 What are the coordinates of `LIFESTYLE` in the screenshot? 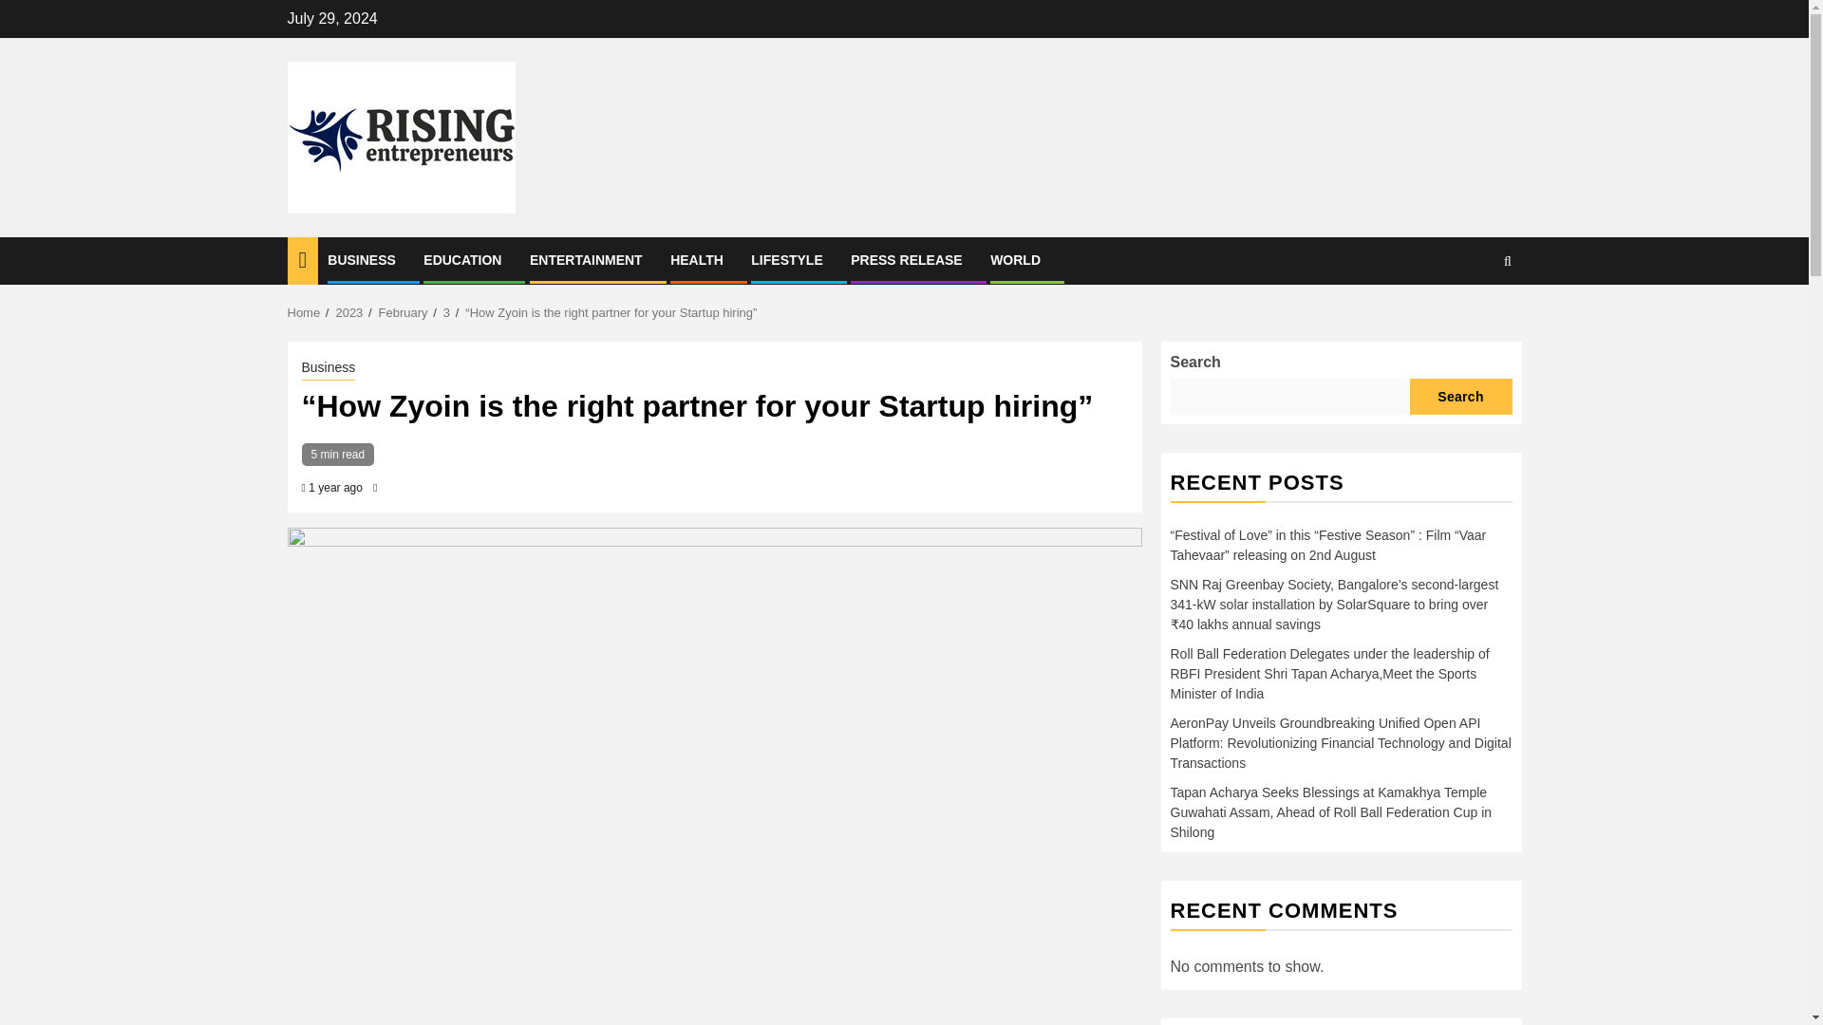 It's located at (786, 259).